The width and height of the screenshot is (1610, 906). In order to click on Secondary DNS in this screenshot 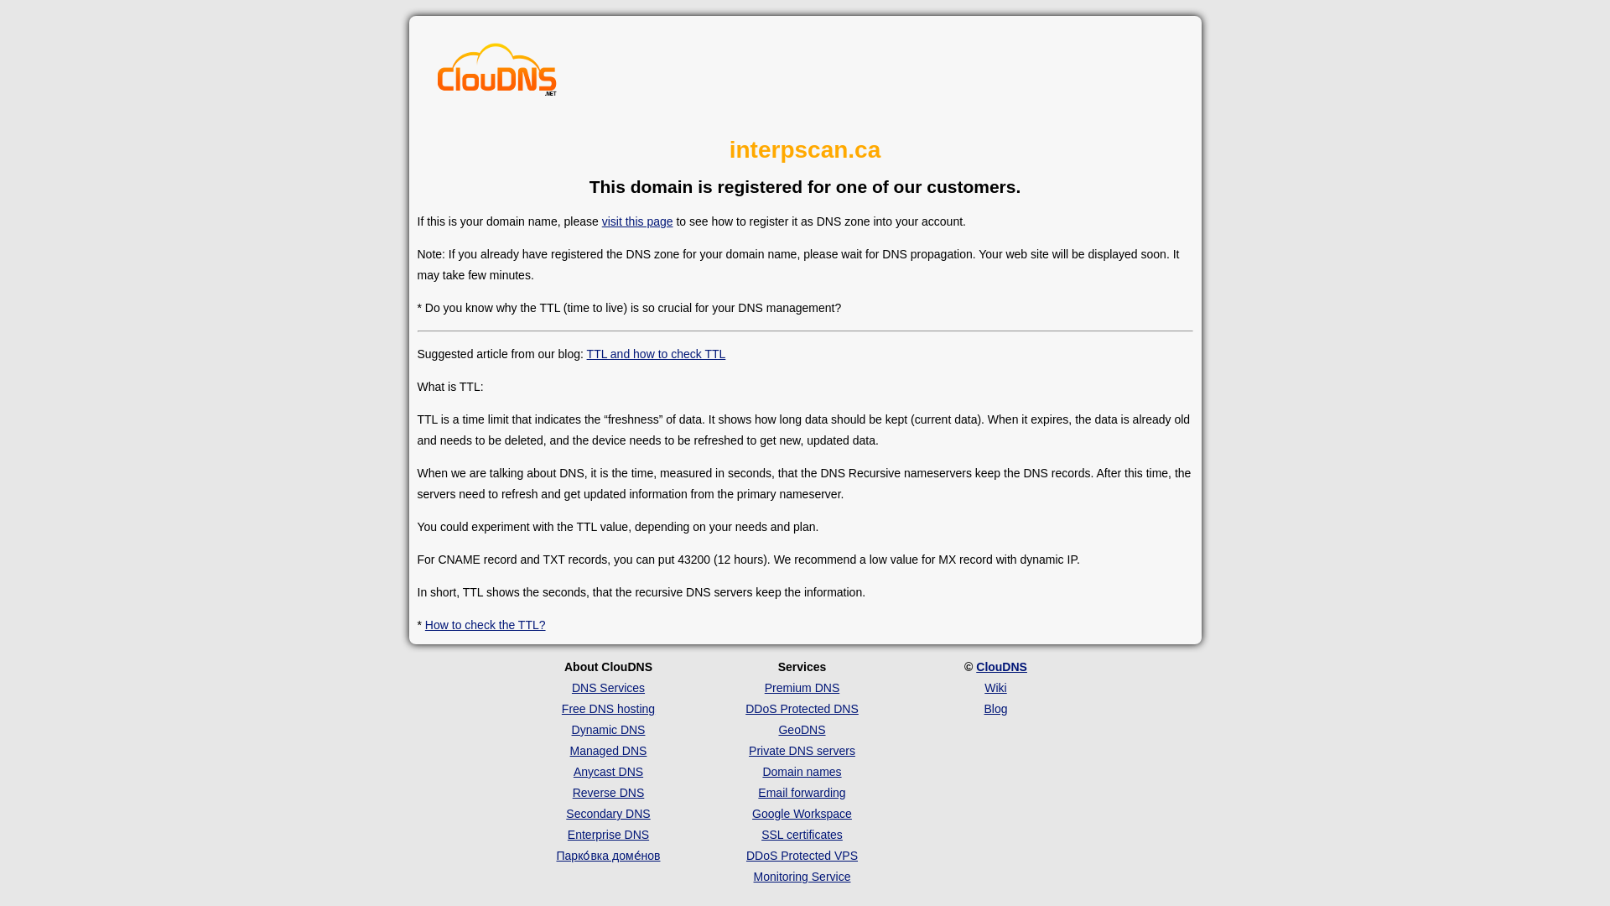, I will do `click(608, 814)`.